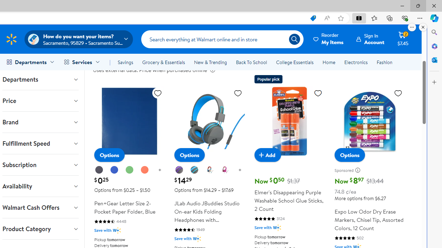  What do you see at coordinates (294, 62) in the screenshot?
I see `College Essentials` at bounding box center [294, 62].